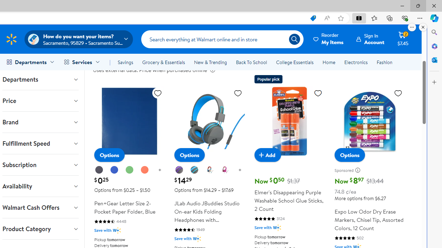  What do you see at coordinates (294, 62) in the screenshot?
I see `College Essentials` at bounding box center [294, 62].